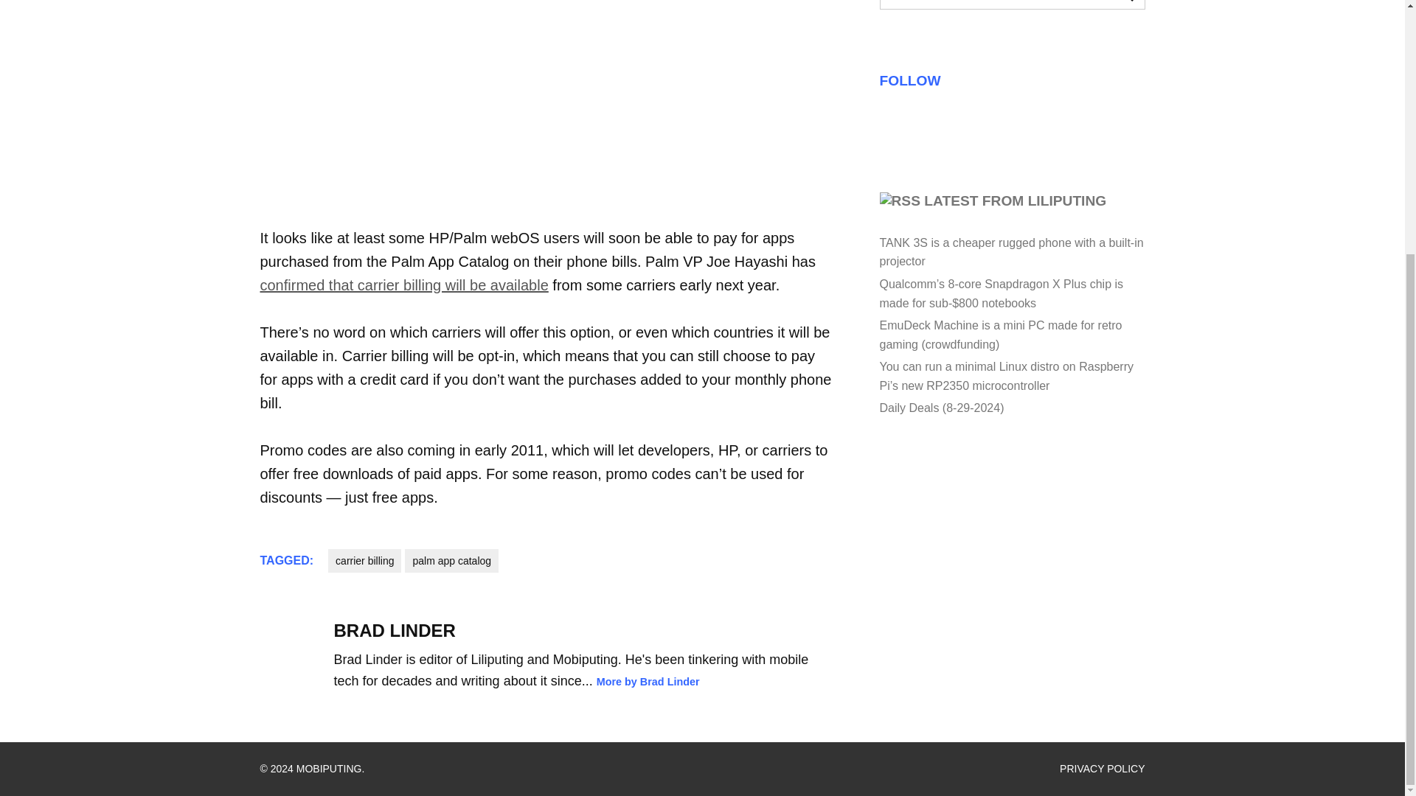 This screenshot has height=796, width=1416. What do you see at coordinates (548, 113) in the screenshot?
I see `app catalog` at bounding box center [548, 113].